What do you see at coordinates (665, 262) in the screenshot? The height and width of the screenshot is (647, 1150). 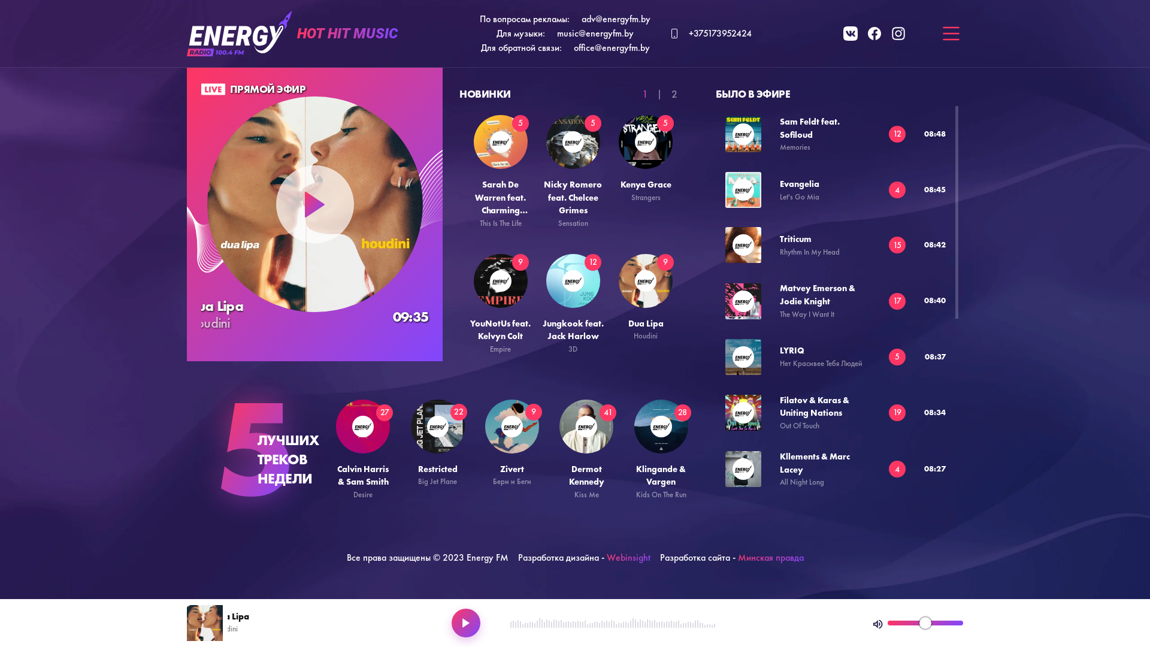 I see `9` at bounding box center [665, 262].